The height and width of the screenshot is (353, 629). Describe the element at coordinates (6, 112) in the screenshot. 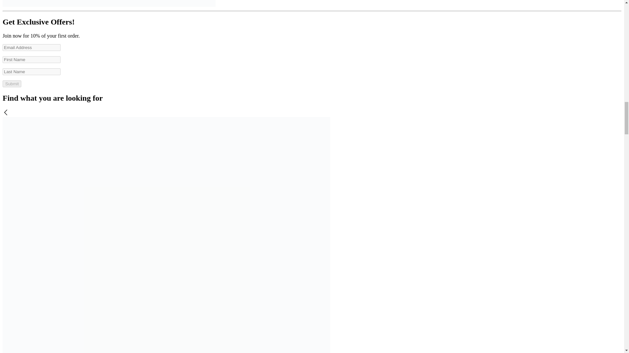

I see `Chevron-left` at that location.